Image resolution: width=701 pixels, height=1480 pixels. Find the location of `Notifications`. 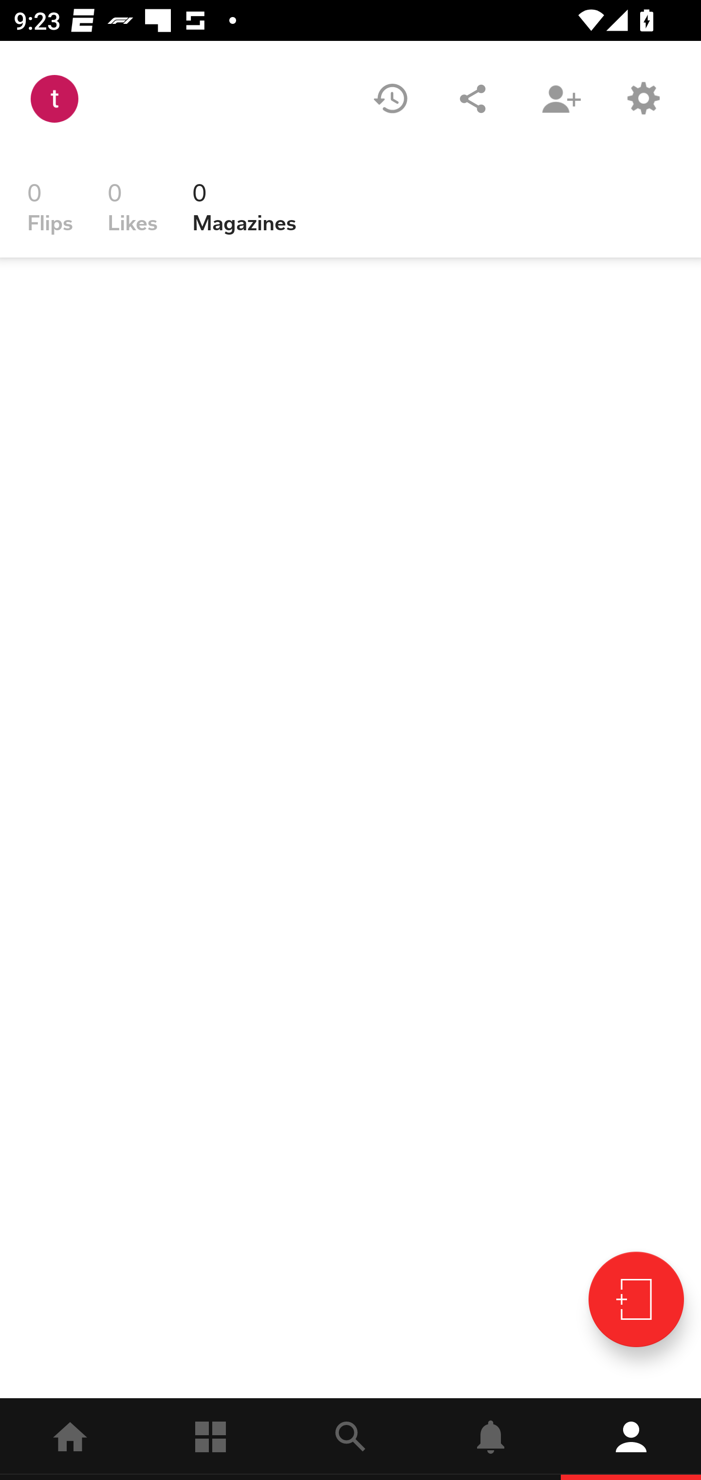

Notifications is located at coordinates (491, 1439).